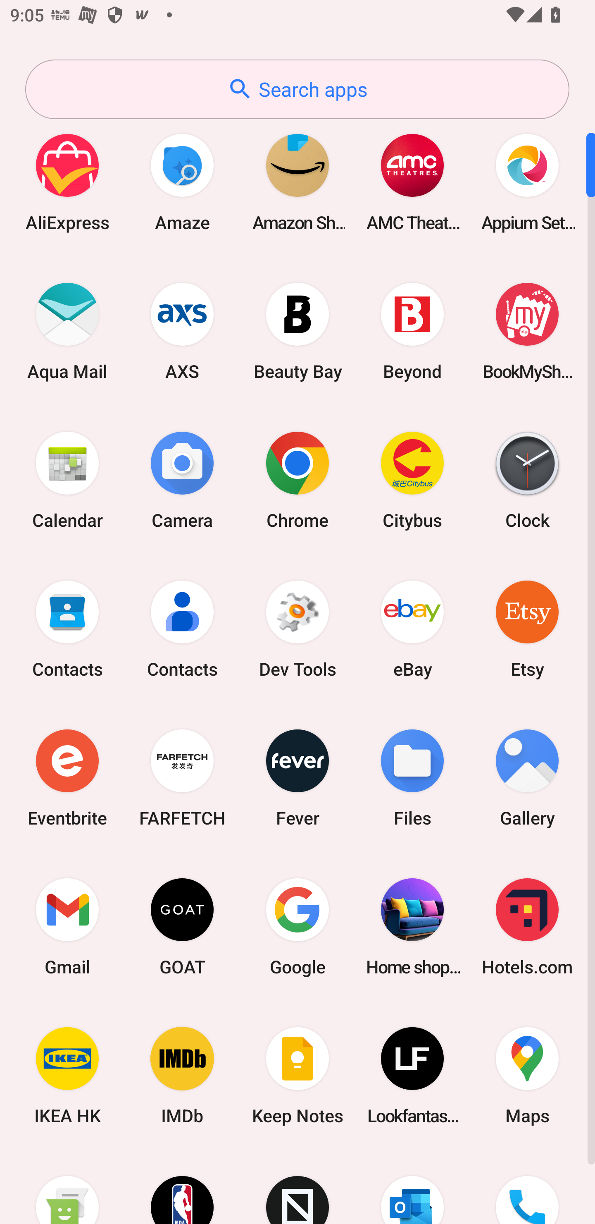  I want to click on Fever, so click(297, 777).